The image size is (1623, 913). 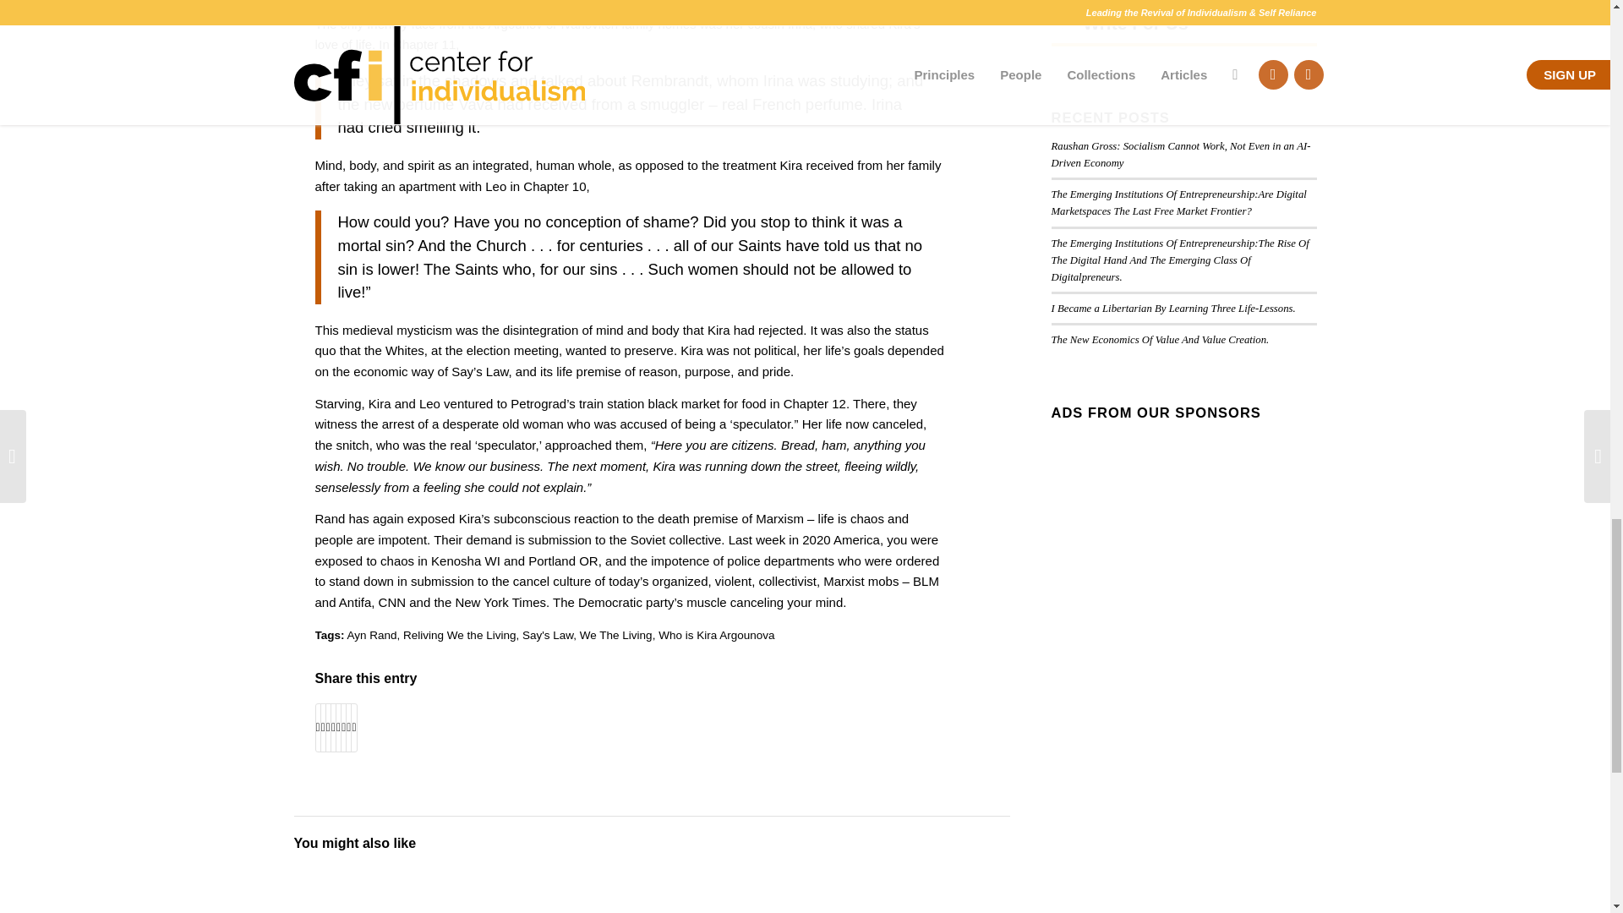 What do you see at coordinates (615, 636) in the screenshot?
I see `We The Living` at bounding box center [615, 636].